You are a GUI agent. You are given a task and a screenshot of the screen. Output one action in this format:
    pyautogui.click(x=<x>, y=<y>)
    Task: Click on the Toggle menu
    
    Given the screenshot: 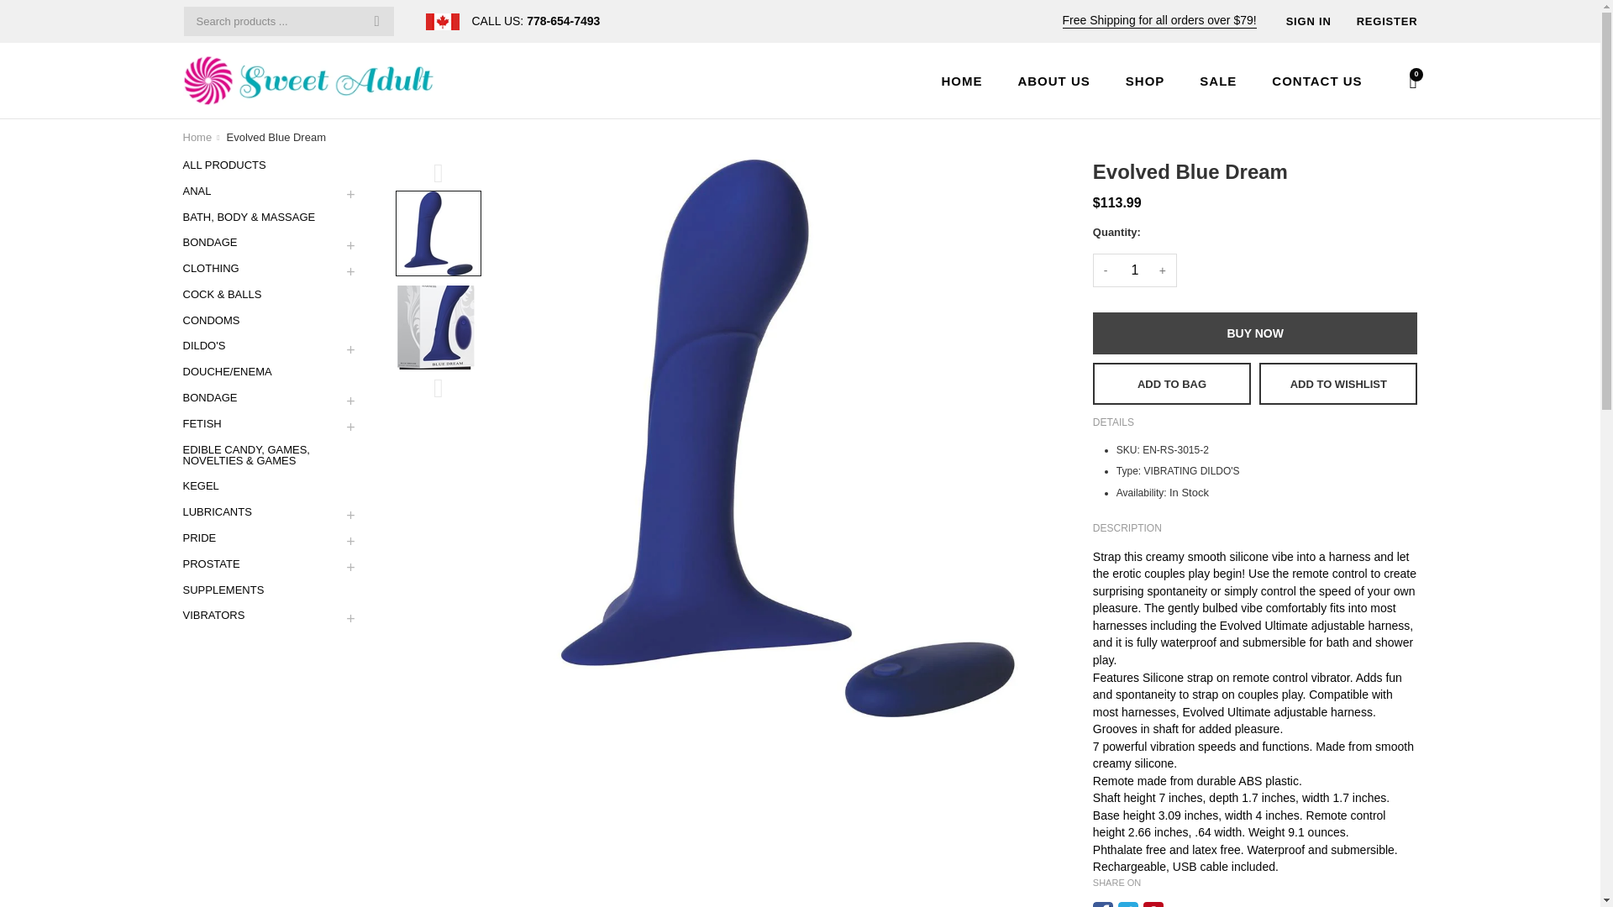 What is the action you would take?
    pyautogui.click(x=350, y=349)
    